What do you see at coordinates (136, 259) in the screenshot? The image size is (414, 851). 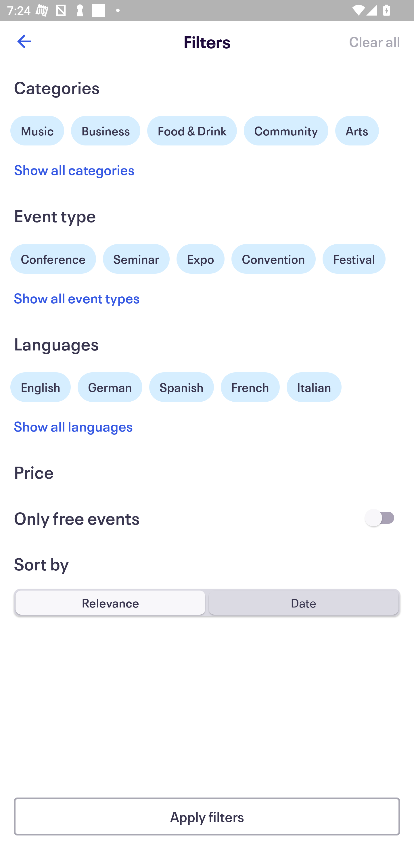 I see `Seminar` at bounding box center [136, 259].